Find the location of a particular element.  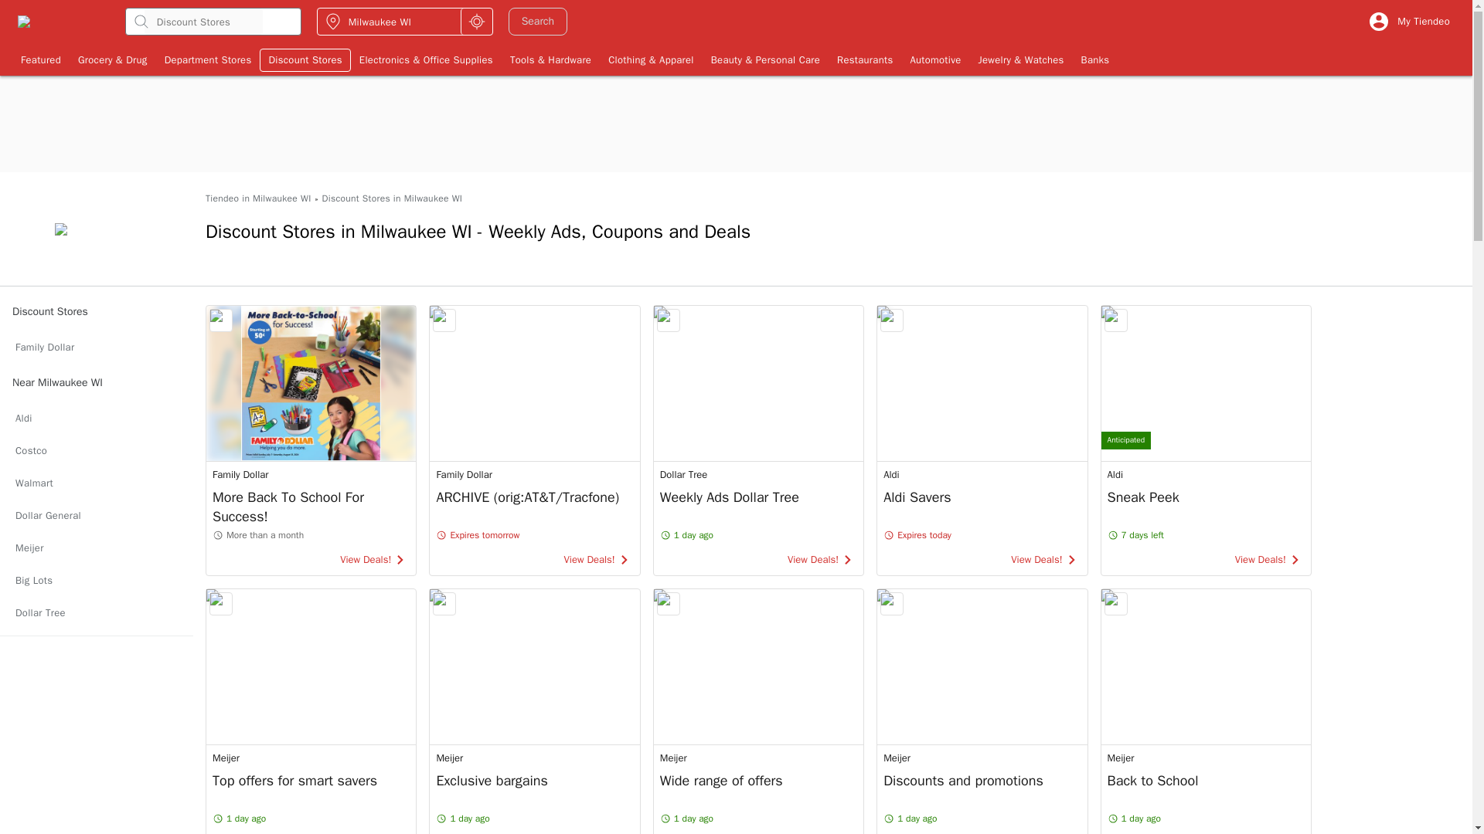

Dollar Tree is located at coordinates (96, 613).